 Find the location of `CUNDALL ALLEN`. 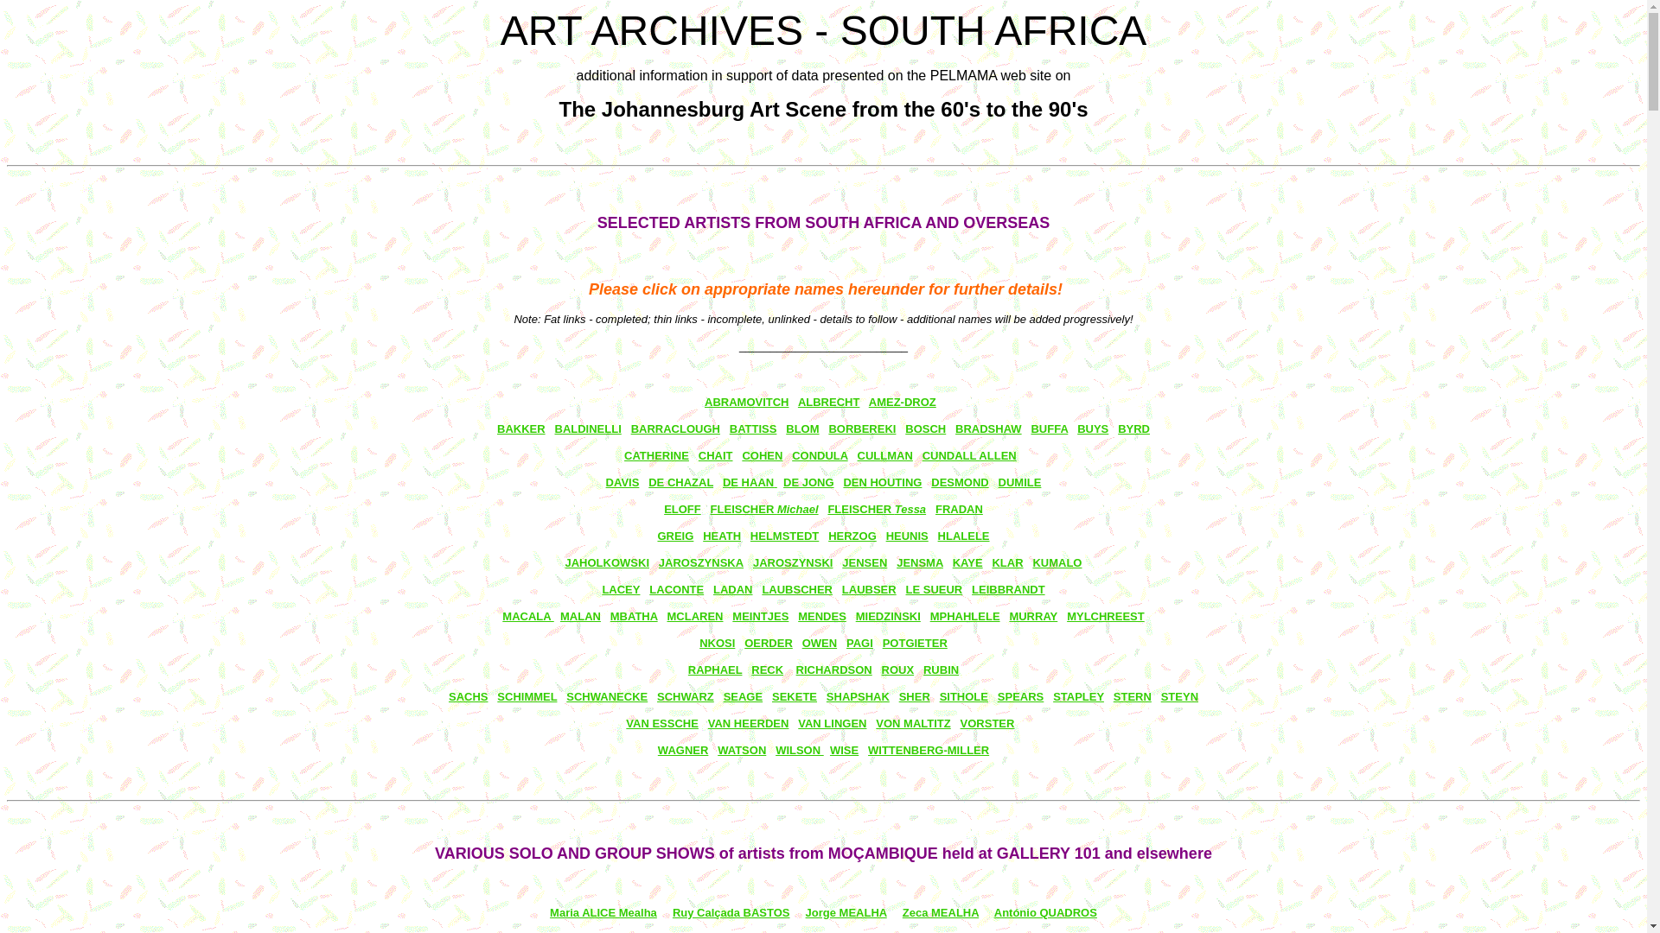

CUNDALL ALLEN is located at coordinates (970, 456).